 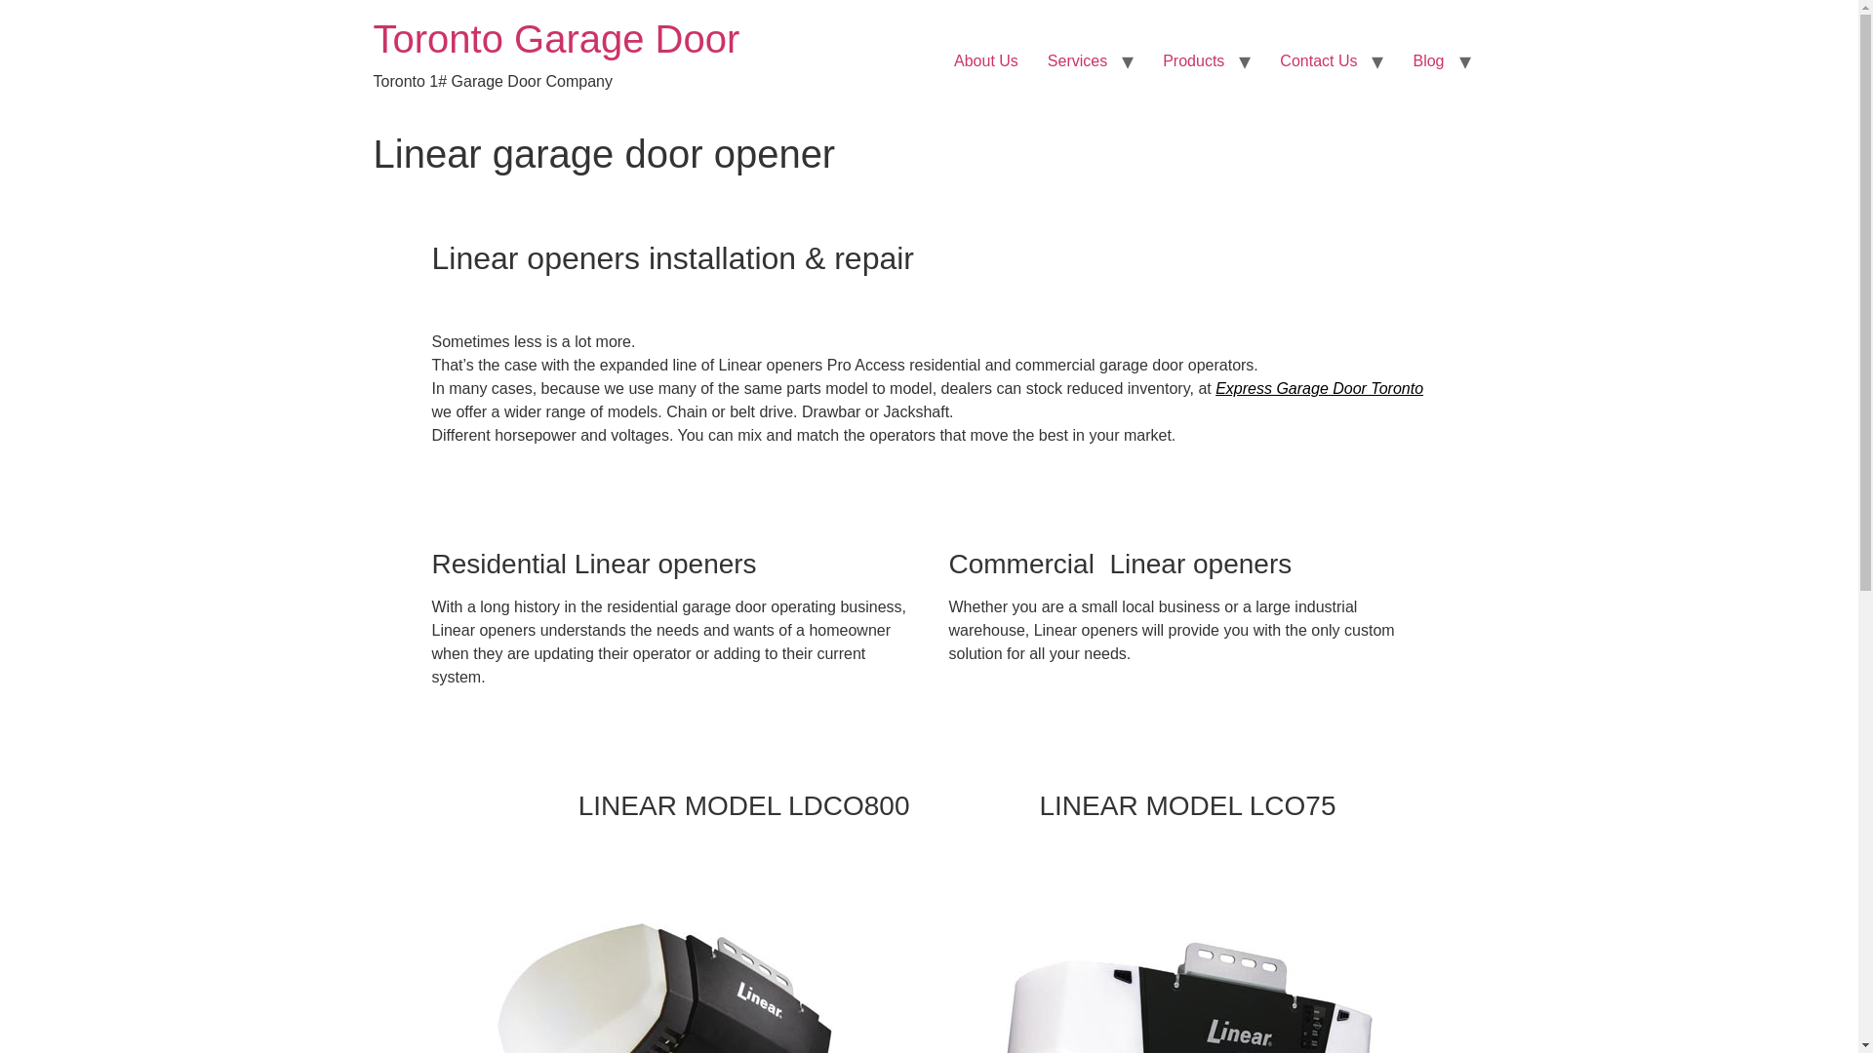 I want to click on LCO75, so click(x=1186, y=964).